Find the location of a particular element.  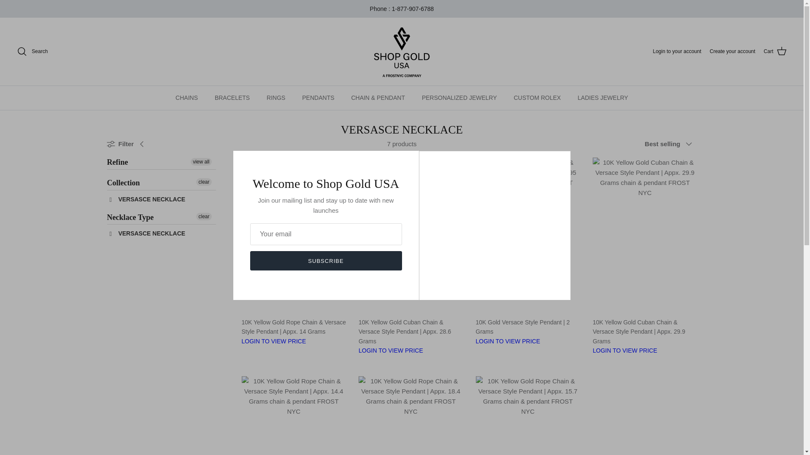

Search is located at coordinates (147, 199).